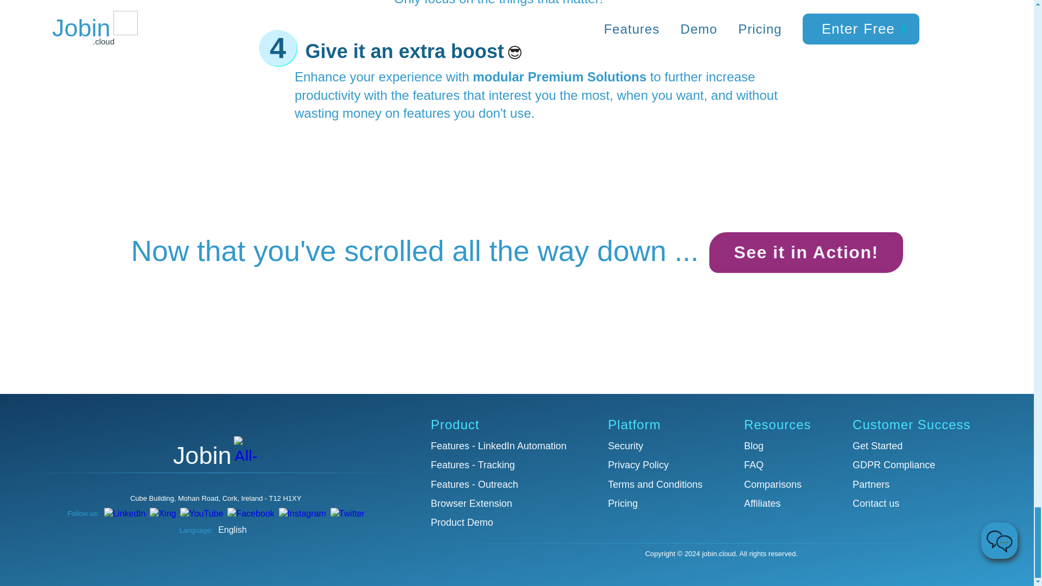 The image size is (1042, 586). I want to click on Features - Tracking, so click(509, 465).